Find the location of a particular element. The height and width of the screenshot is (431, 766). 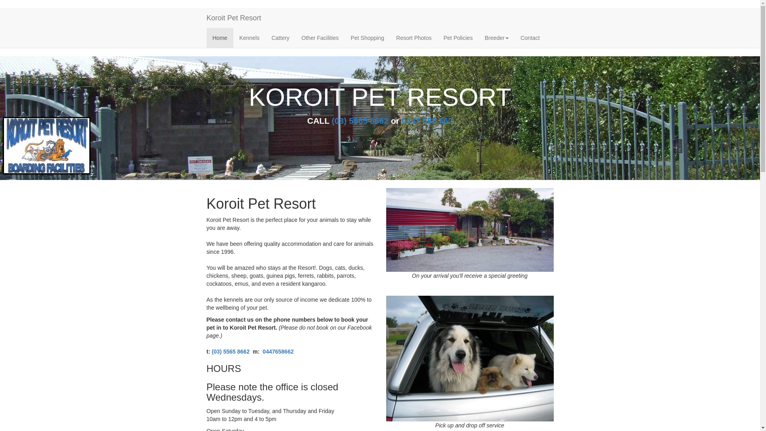

Home is located at coordinates (220, 38).